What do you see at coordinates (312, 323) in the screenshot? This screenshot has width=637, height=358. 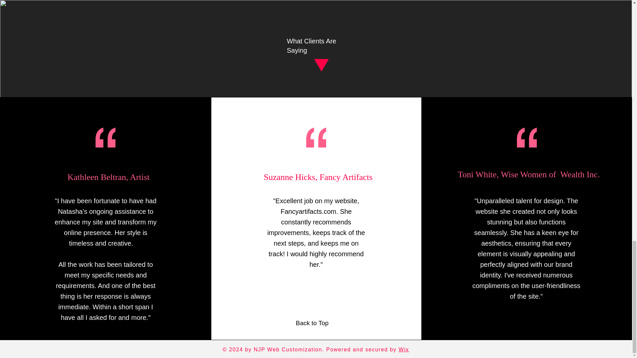 I see `Back to Top` at bounding box center [312, 323].